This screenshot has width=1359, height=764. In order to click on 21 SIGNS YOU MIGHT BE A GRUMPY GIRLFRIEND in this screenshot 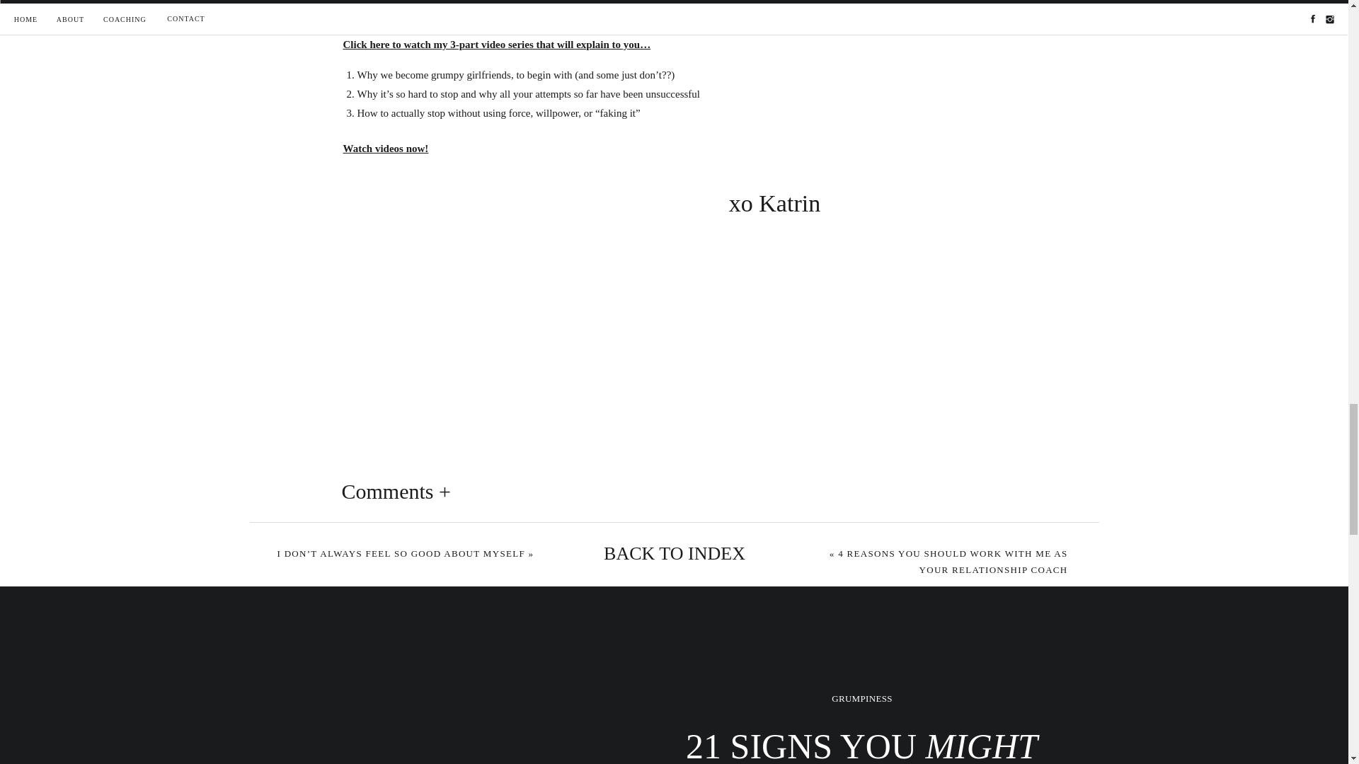, I will do `click(861, 744)`.